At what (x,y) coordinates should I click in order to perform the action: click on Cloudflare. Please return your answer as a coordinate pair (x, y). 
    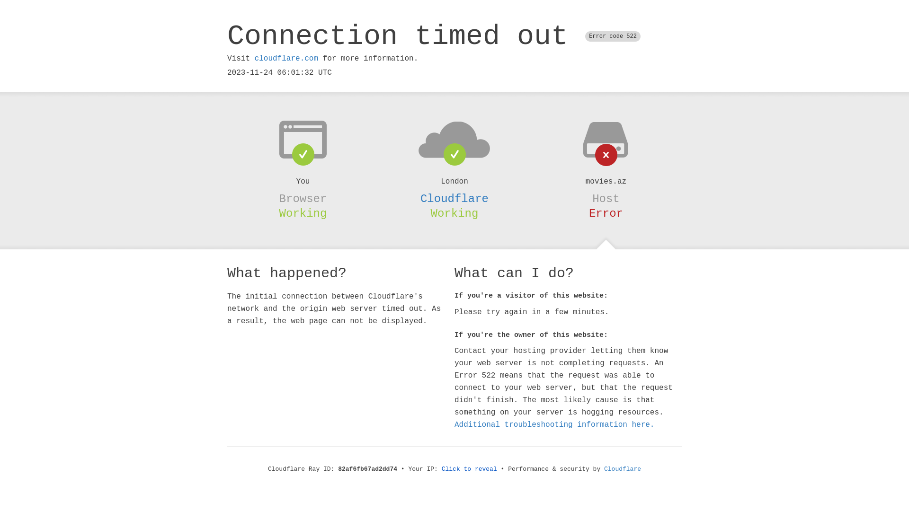
    Looking at the image, I should click on (623, 469).